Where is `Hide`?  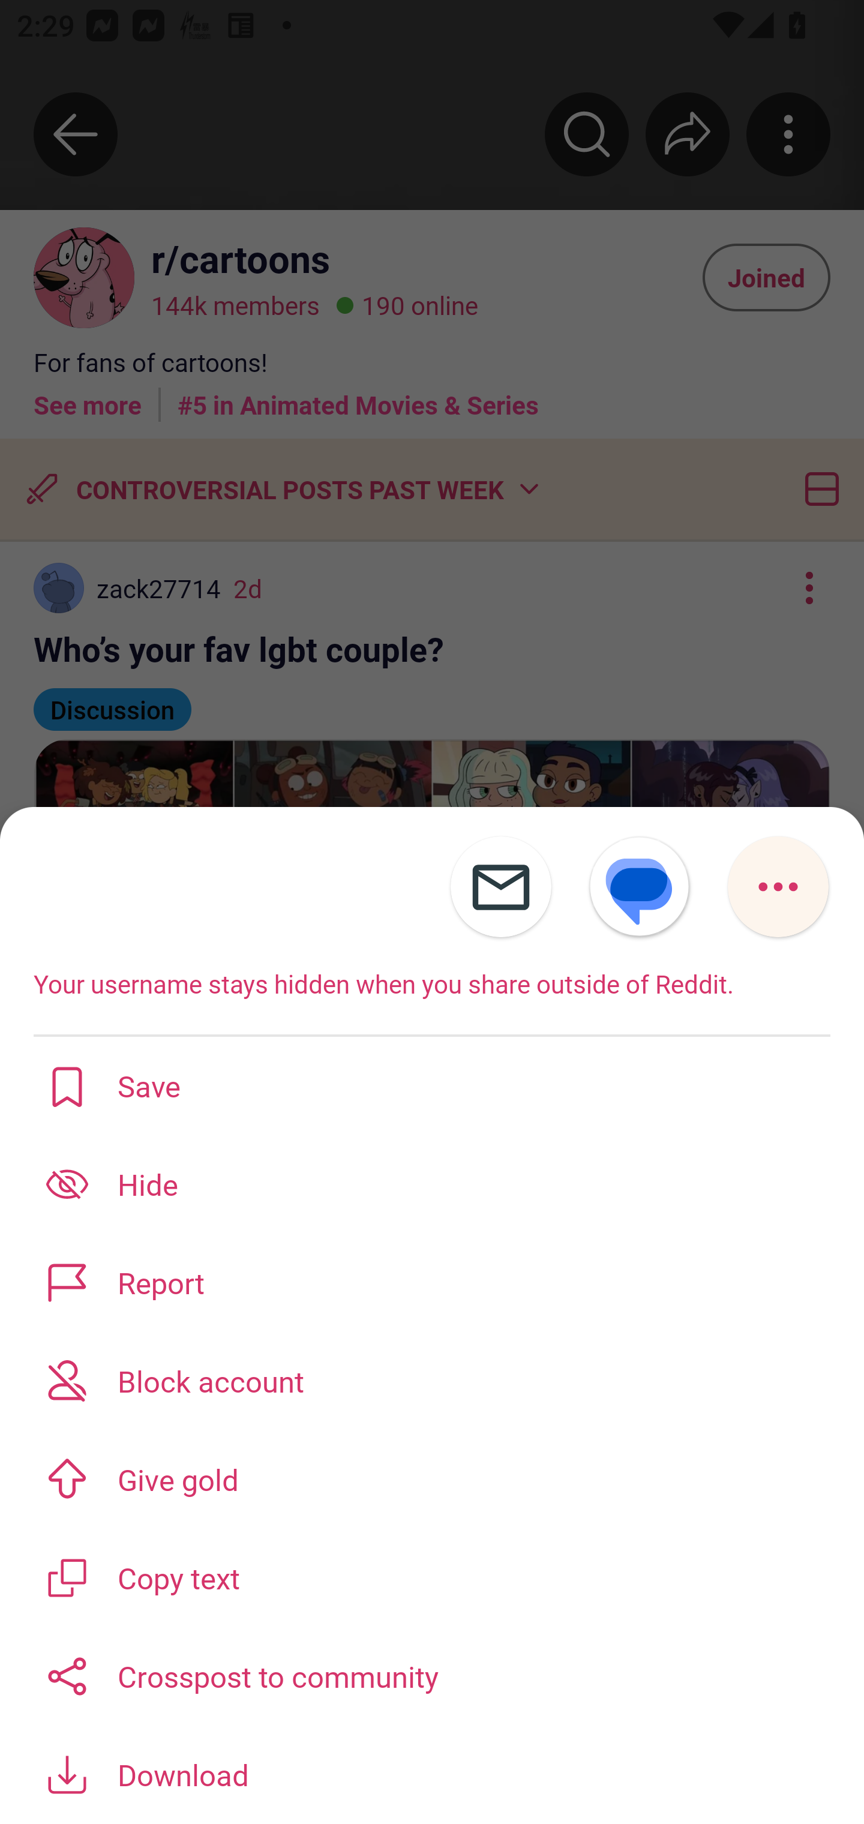 Hide is located at coordinates (432, 1183).